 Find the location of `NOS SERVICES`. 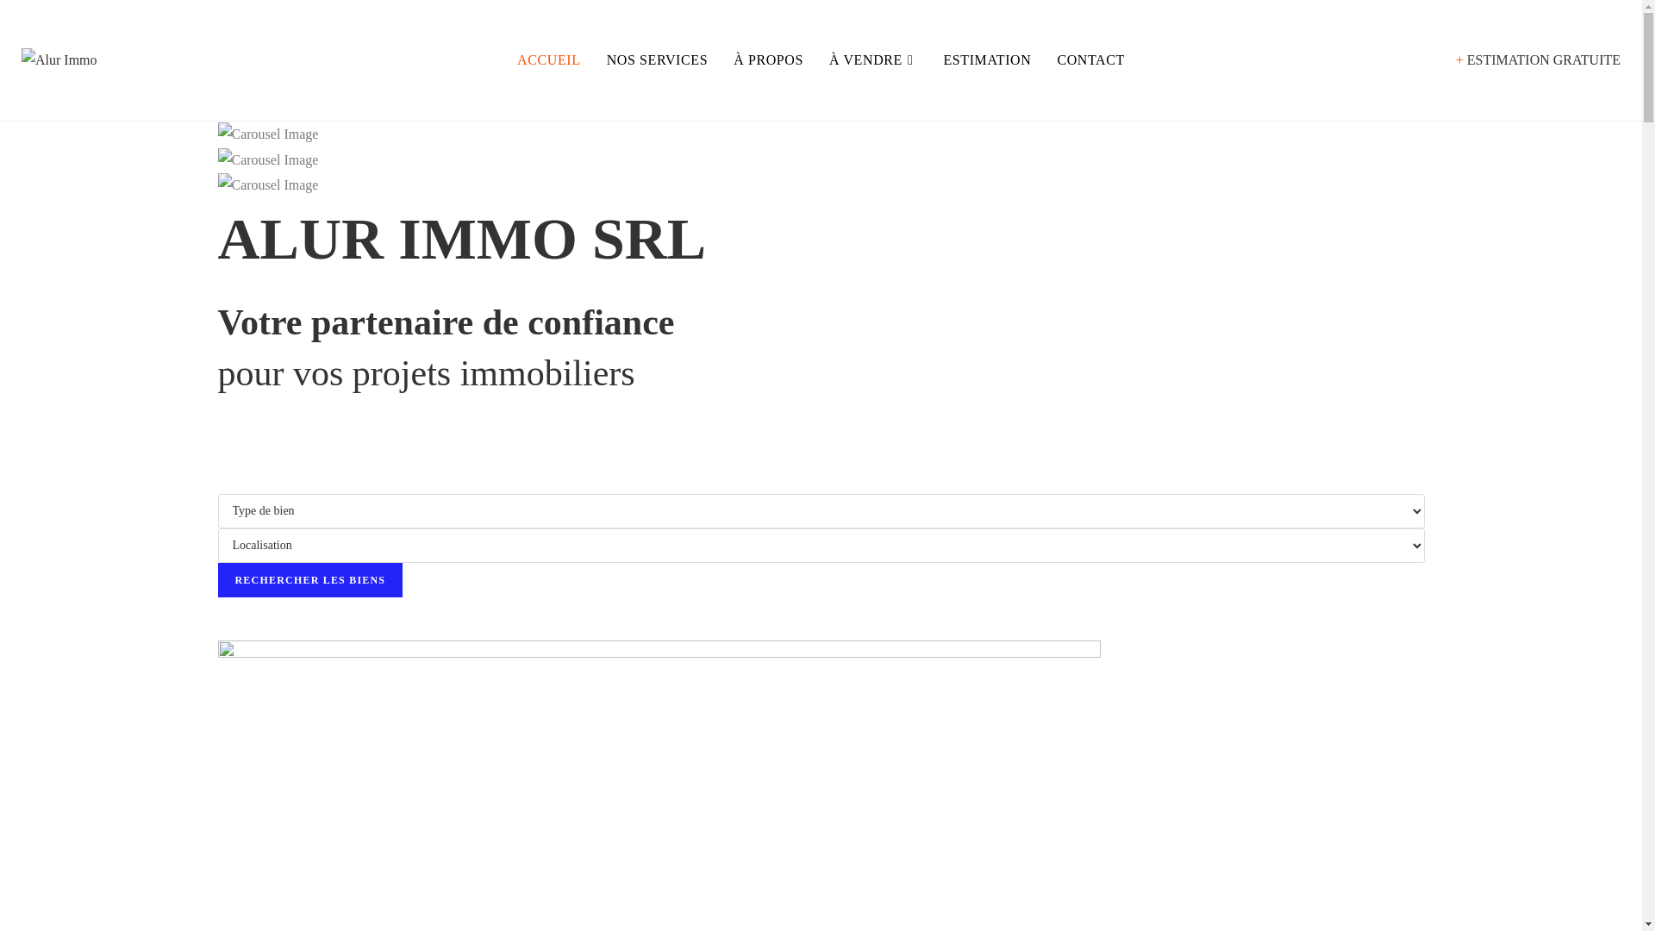

NOS SERVICES is located at coordinates (658, 60).